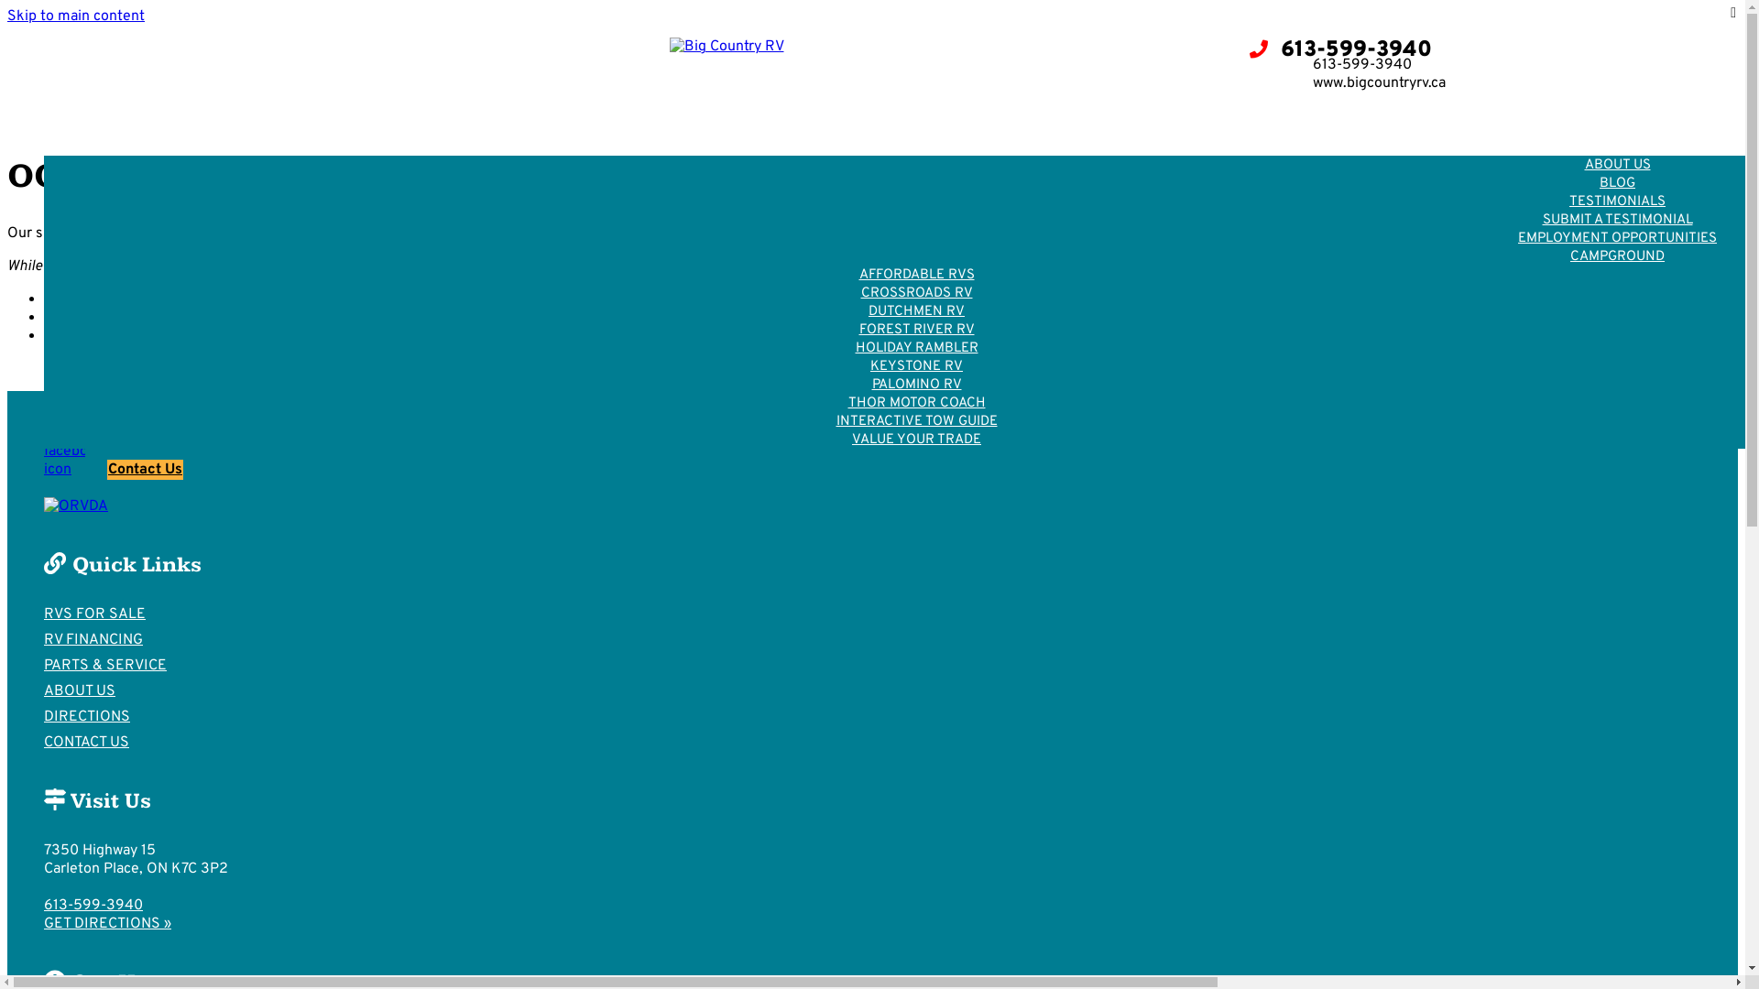  What do you see at coordinates (917, 421) in the screenshot?
I see `INTERACTIVE TOW GUIDE` at bounding box center [917, 421].